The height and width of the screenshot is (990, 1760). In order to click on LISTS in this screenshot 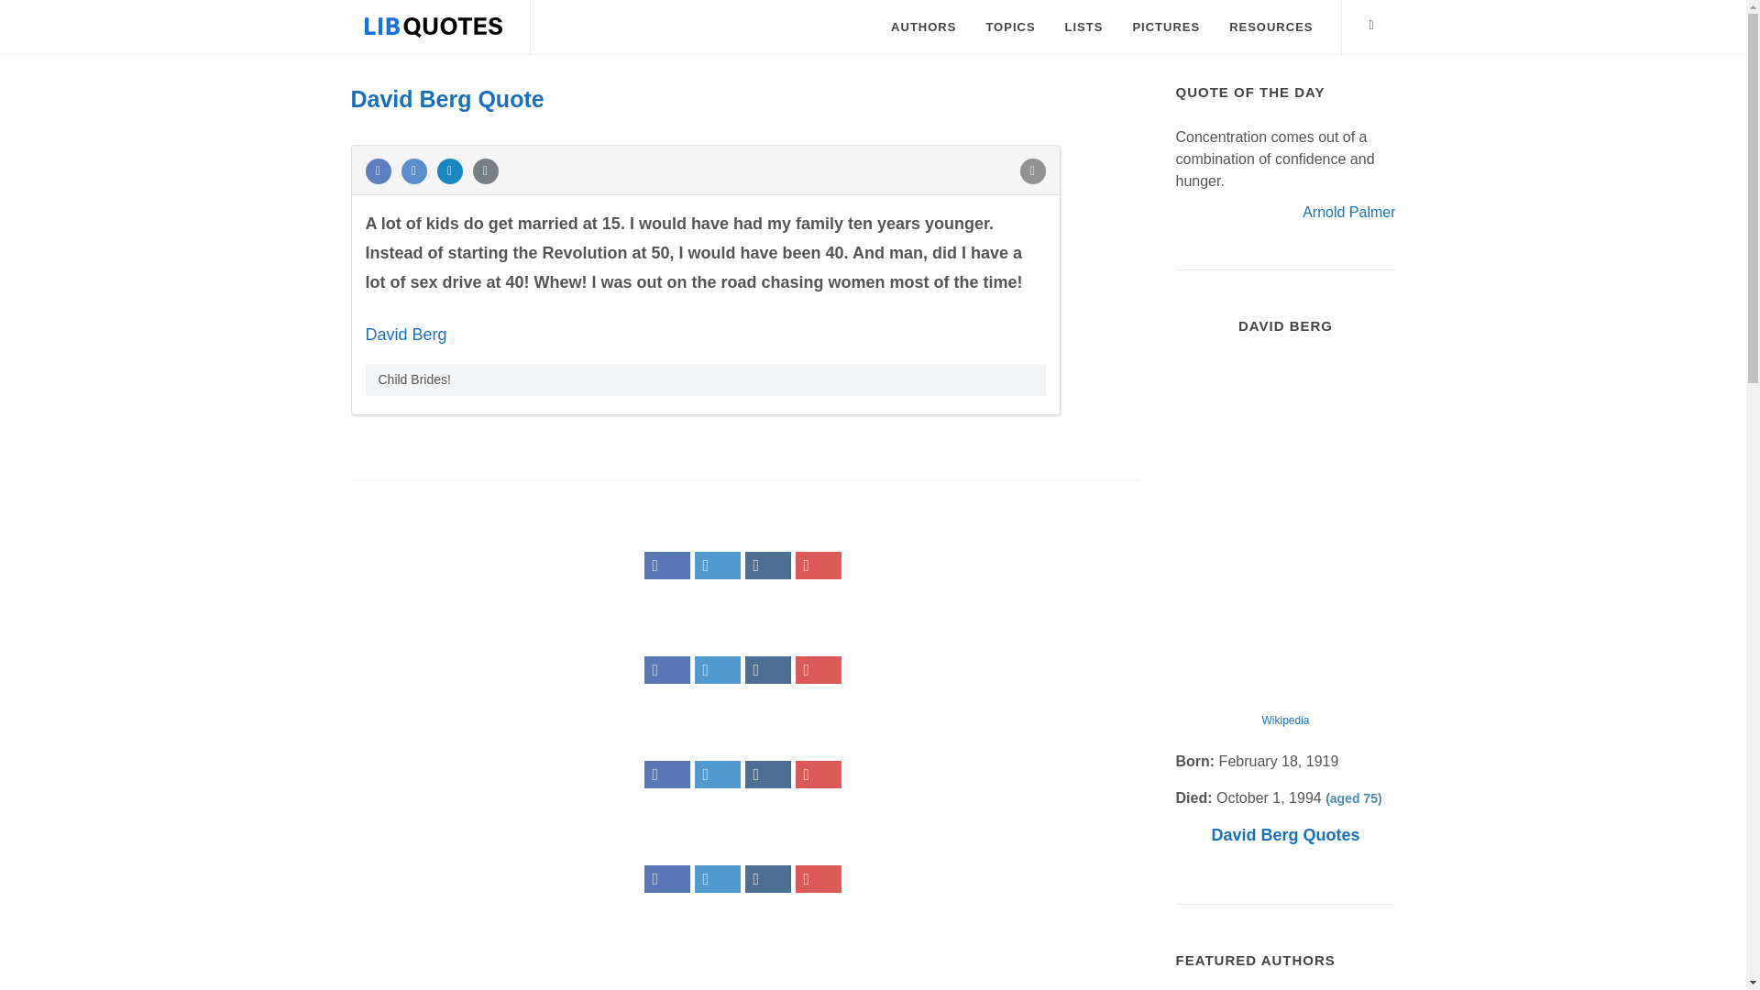, I will do `click(1083, 27)`.